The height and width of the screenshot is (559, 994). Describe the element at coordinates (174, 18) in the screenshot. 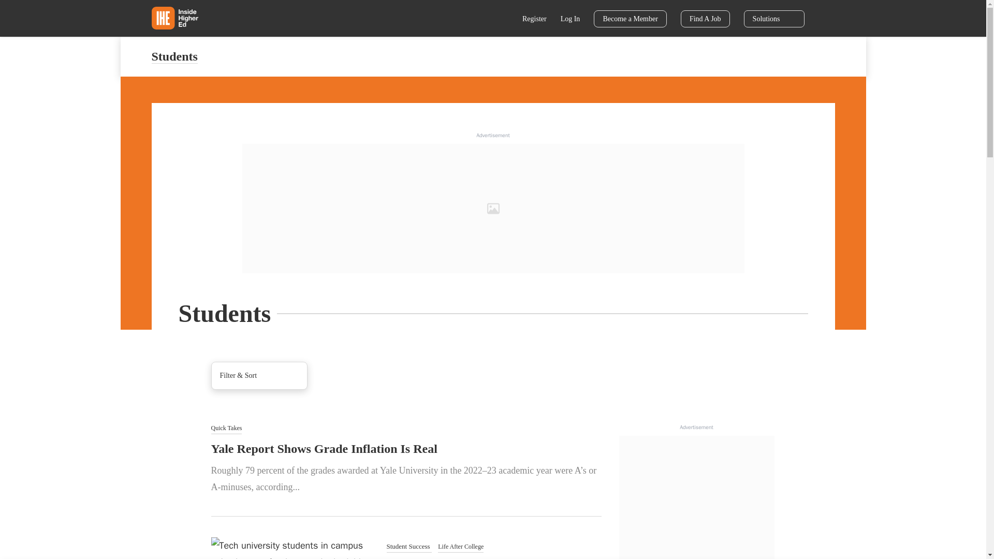

I see `Home` at that location.